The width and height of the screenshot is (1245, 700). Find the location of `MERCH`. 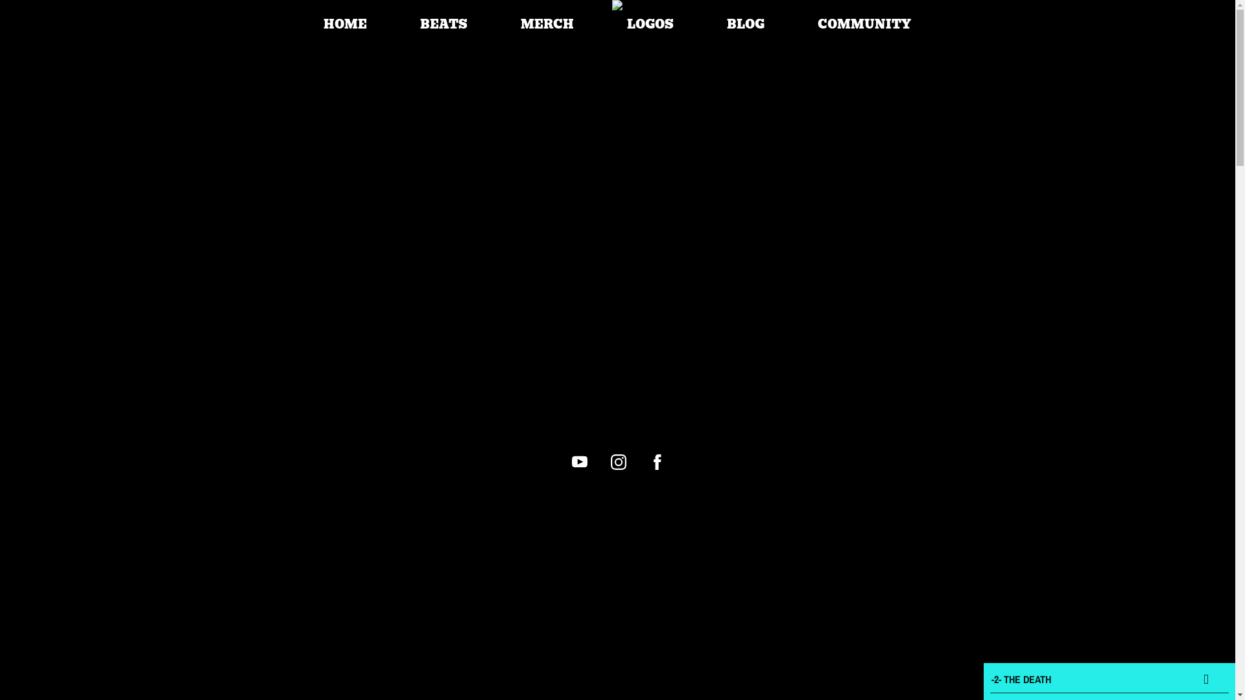

MERCH is located at coordinates (547, 25).